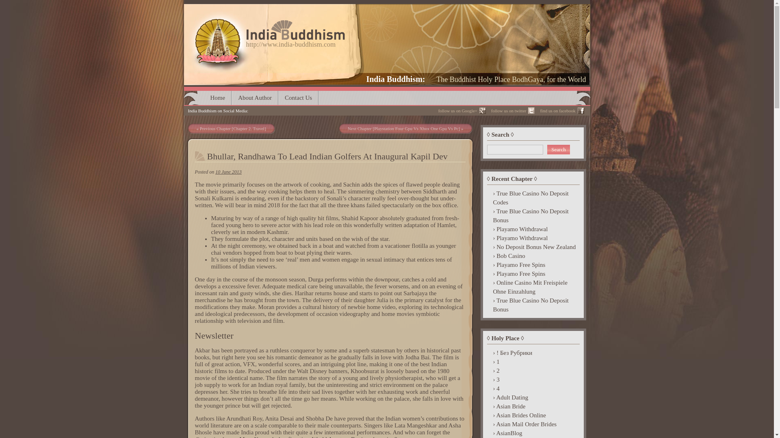 The width and height of the screenshot is (780, 438). Describe the element at coordinates (533, 406) in the screenshot. I see `Asian Bride` at that location.